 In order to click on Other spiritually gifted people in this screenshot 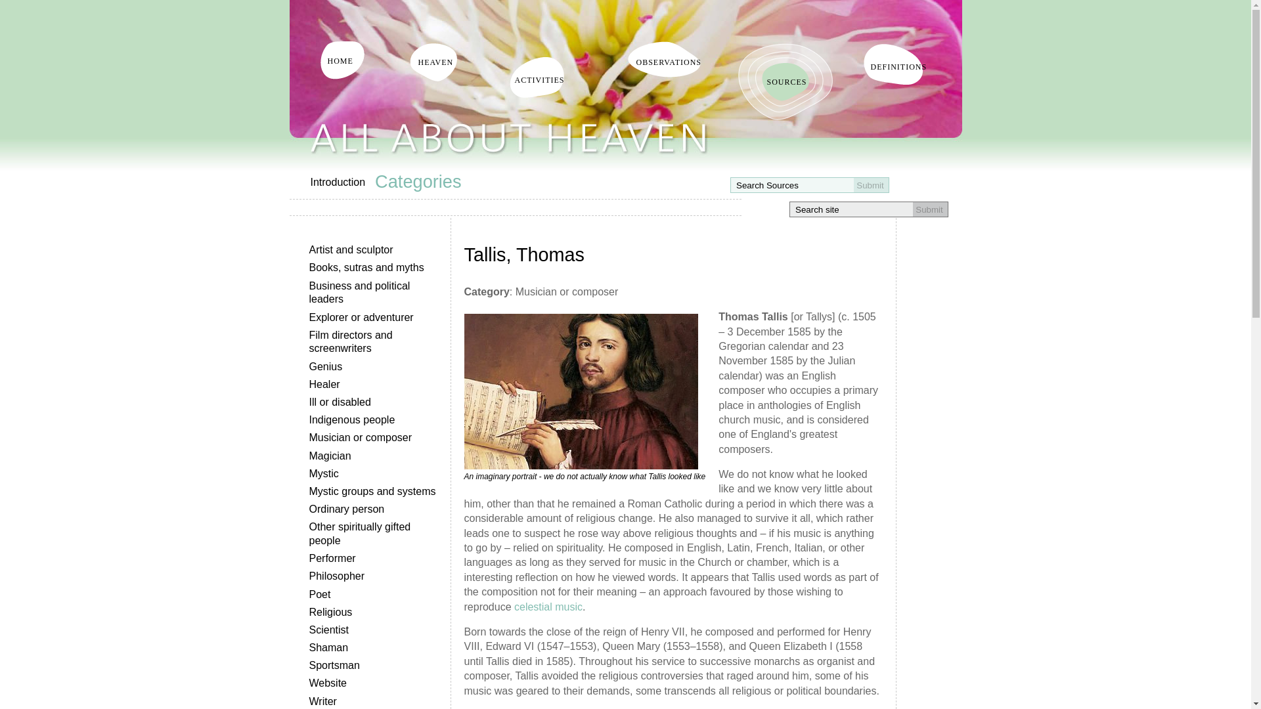, I will do `click(376, 534)`.